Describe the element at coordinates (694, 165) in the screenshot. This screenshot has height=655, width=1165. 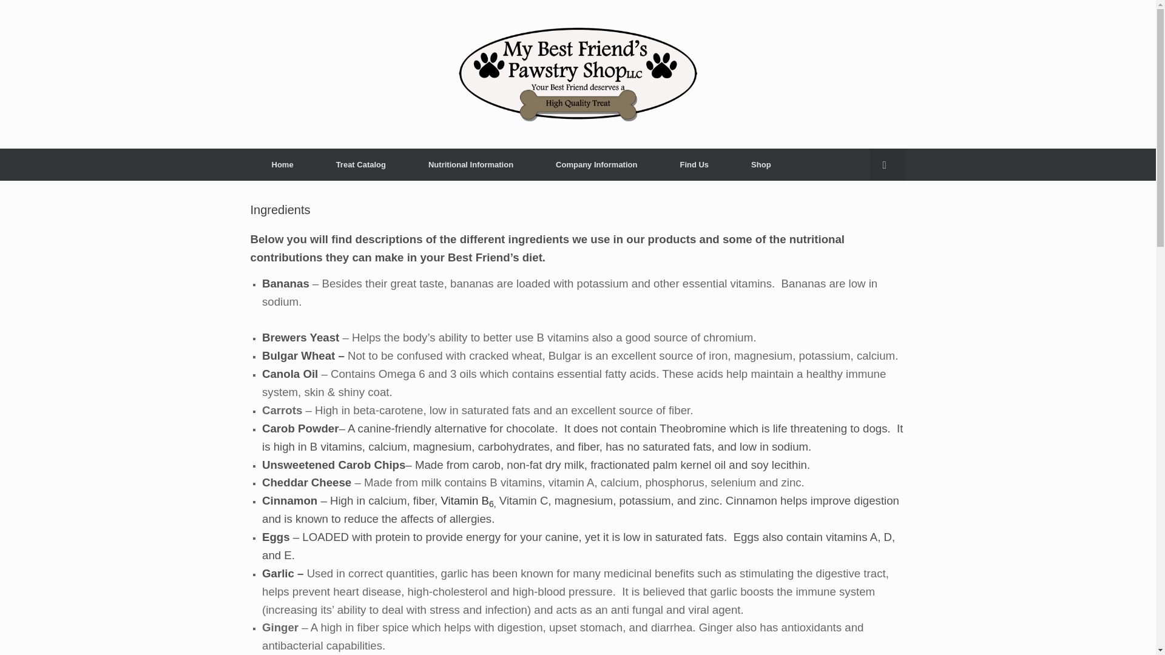
I see `Find Us` at that location.